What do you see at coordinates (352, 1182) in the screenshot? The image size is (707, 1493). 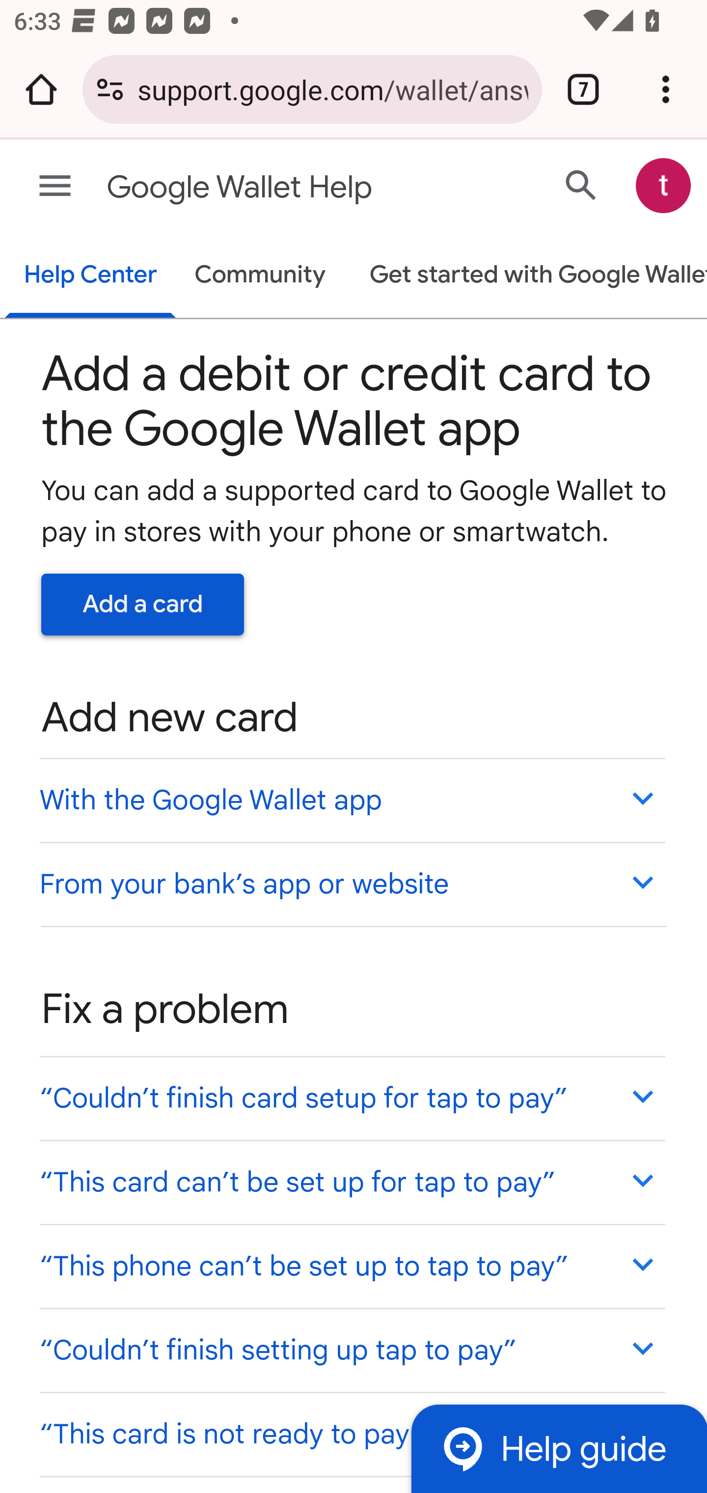 I see `“This card can’t be set up for tap to pay”` at bounding box center [352, 1182].